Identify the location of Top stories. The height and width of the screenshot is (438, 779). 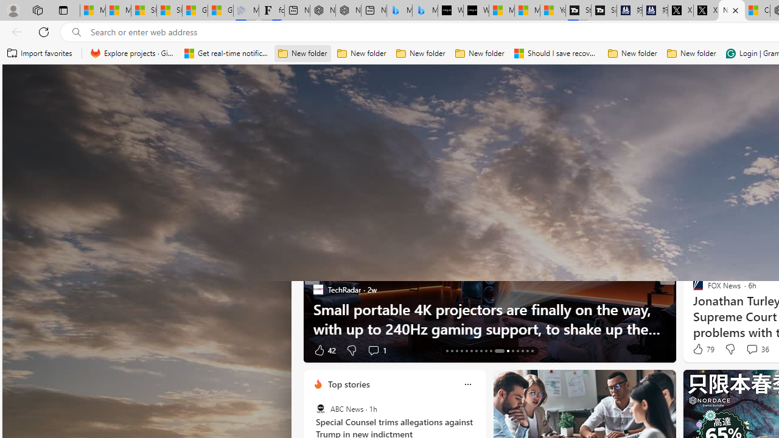
(348, 384).